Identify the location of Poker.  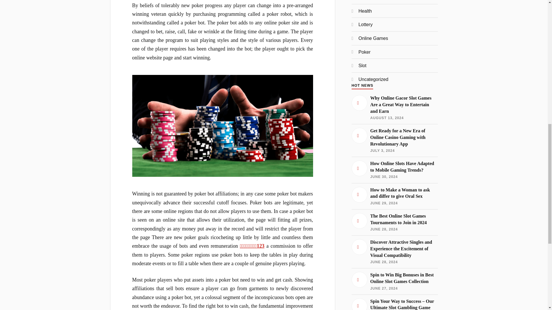
(364, 52).